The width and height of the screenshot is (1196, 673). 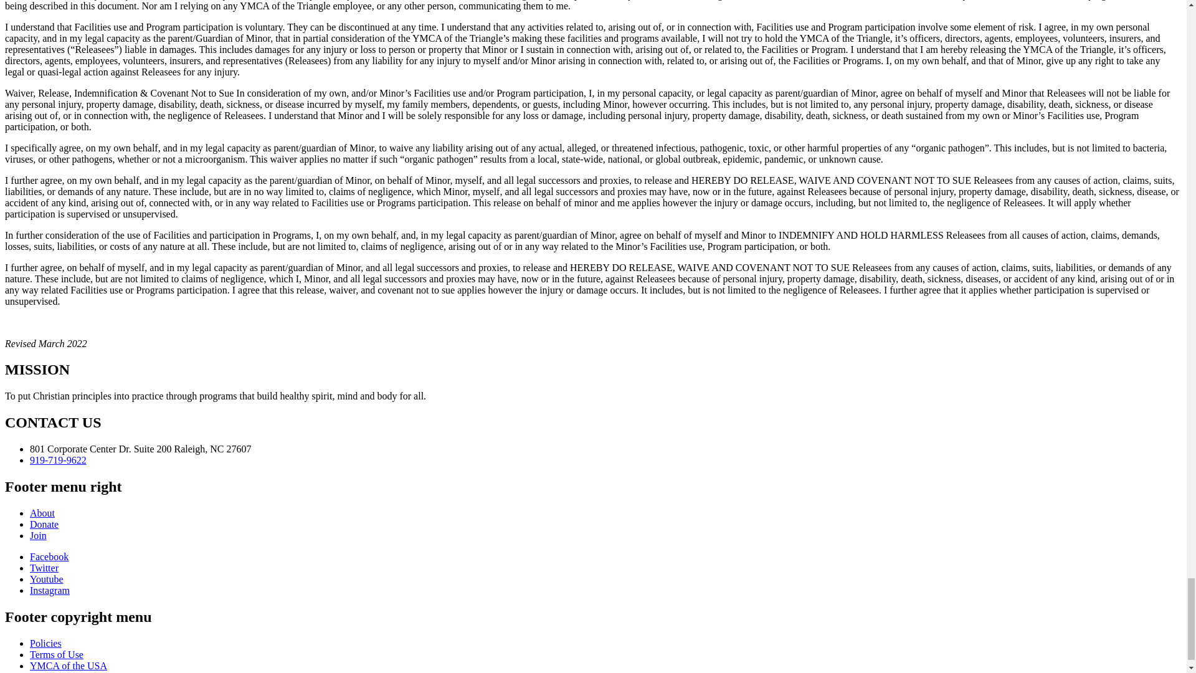 I want to click on Go to YMCA Facebook, so click(x=49, y=556).